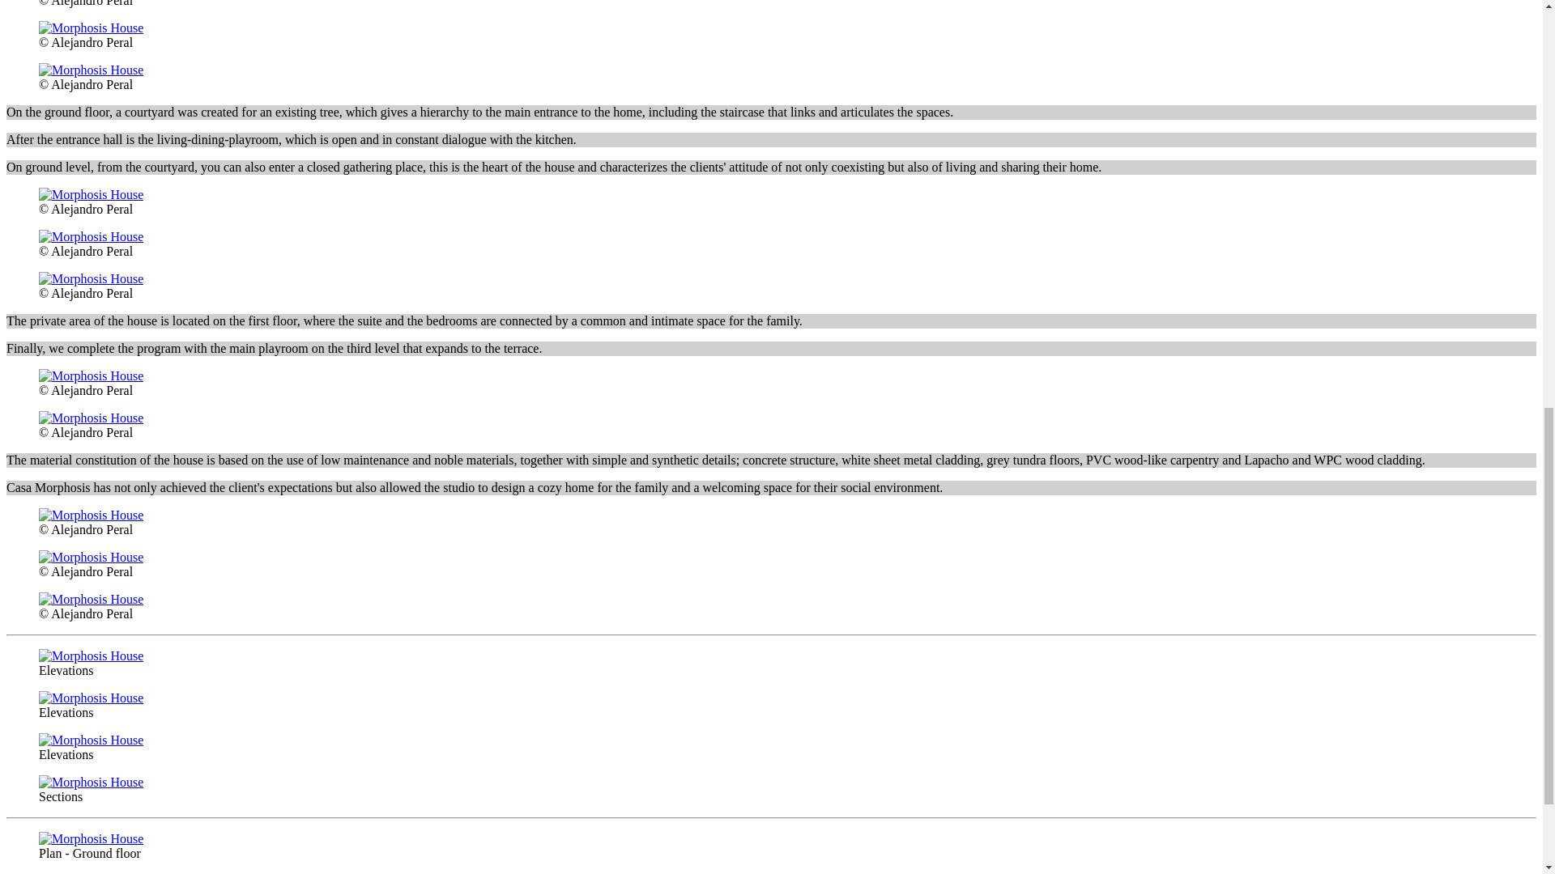  I want to click on Morphosis House, so click(91, 375).